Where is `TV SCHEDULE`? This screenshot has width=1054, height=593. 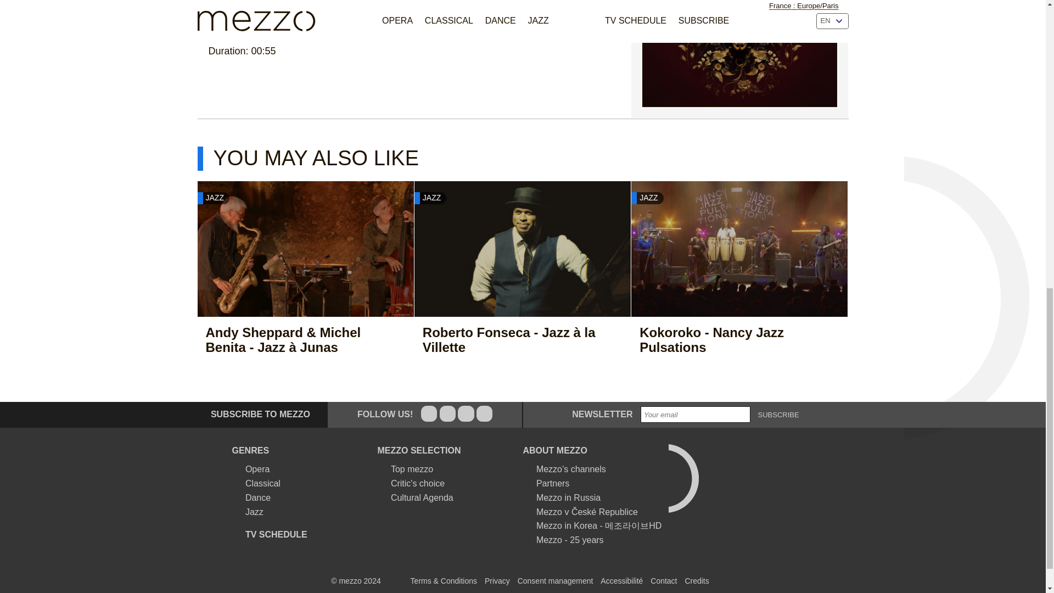 TV SCHEDULE is located at coordinates (269, 535).